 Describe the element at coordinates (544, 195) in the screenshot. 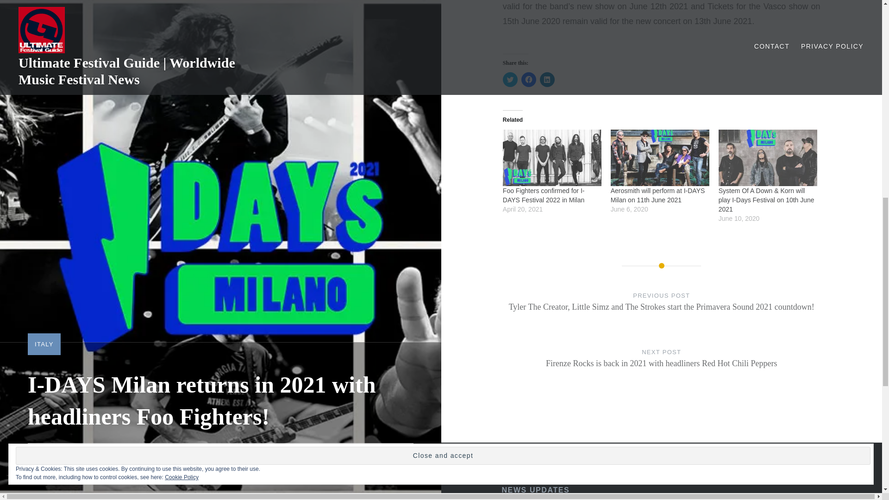

I see `Foo Fighters confirmed for I-DAYS Festival 2022 in Milan` at that location.